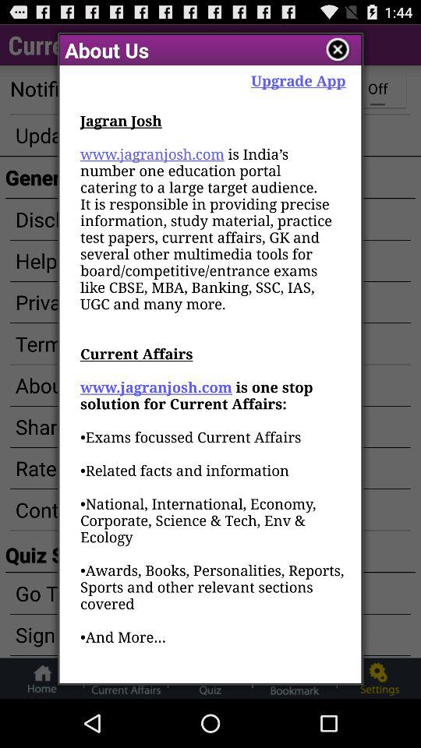 The height and width of the screenshot is (748, 421). I want to click on press item above upgrade app, so click(338, 50).